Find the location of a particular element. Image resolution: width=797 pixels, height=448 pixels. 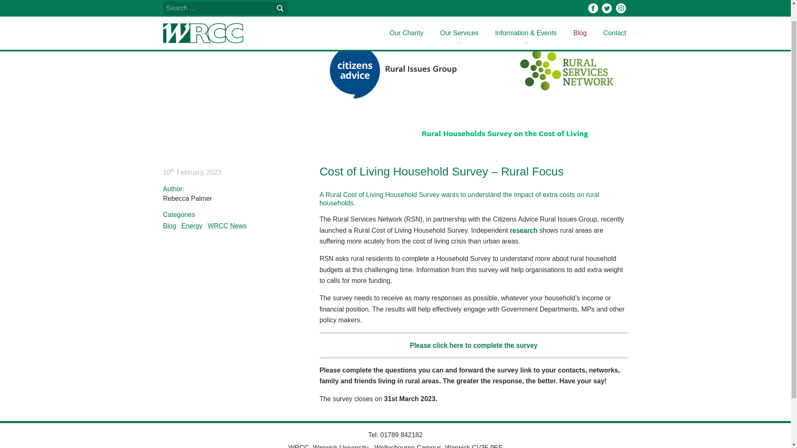

WRCC News is located at coordinates (227, 226).